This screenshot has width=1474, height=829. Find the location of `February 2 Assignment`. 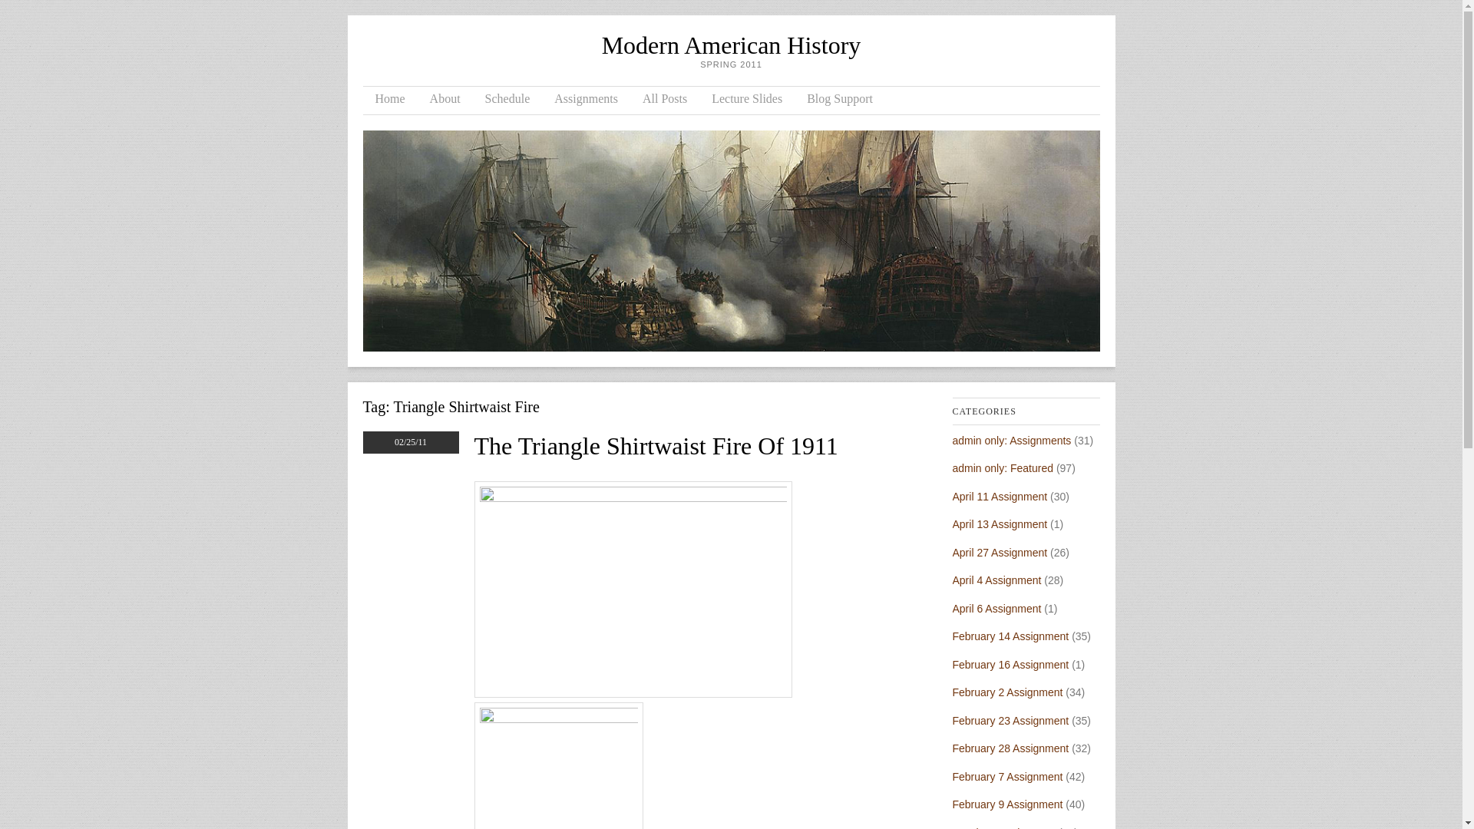

February 2 Assignment is located at coordinates (1007, 692).